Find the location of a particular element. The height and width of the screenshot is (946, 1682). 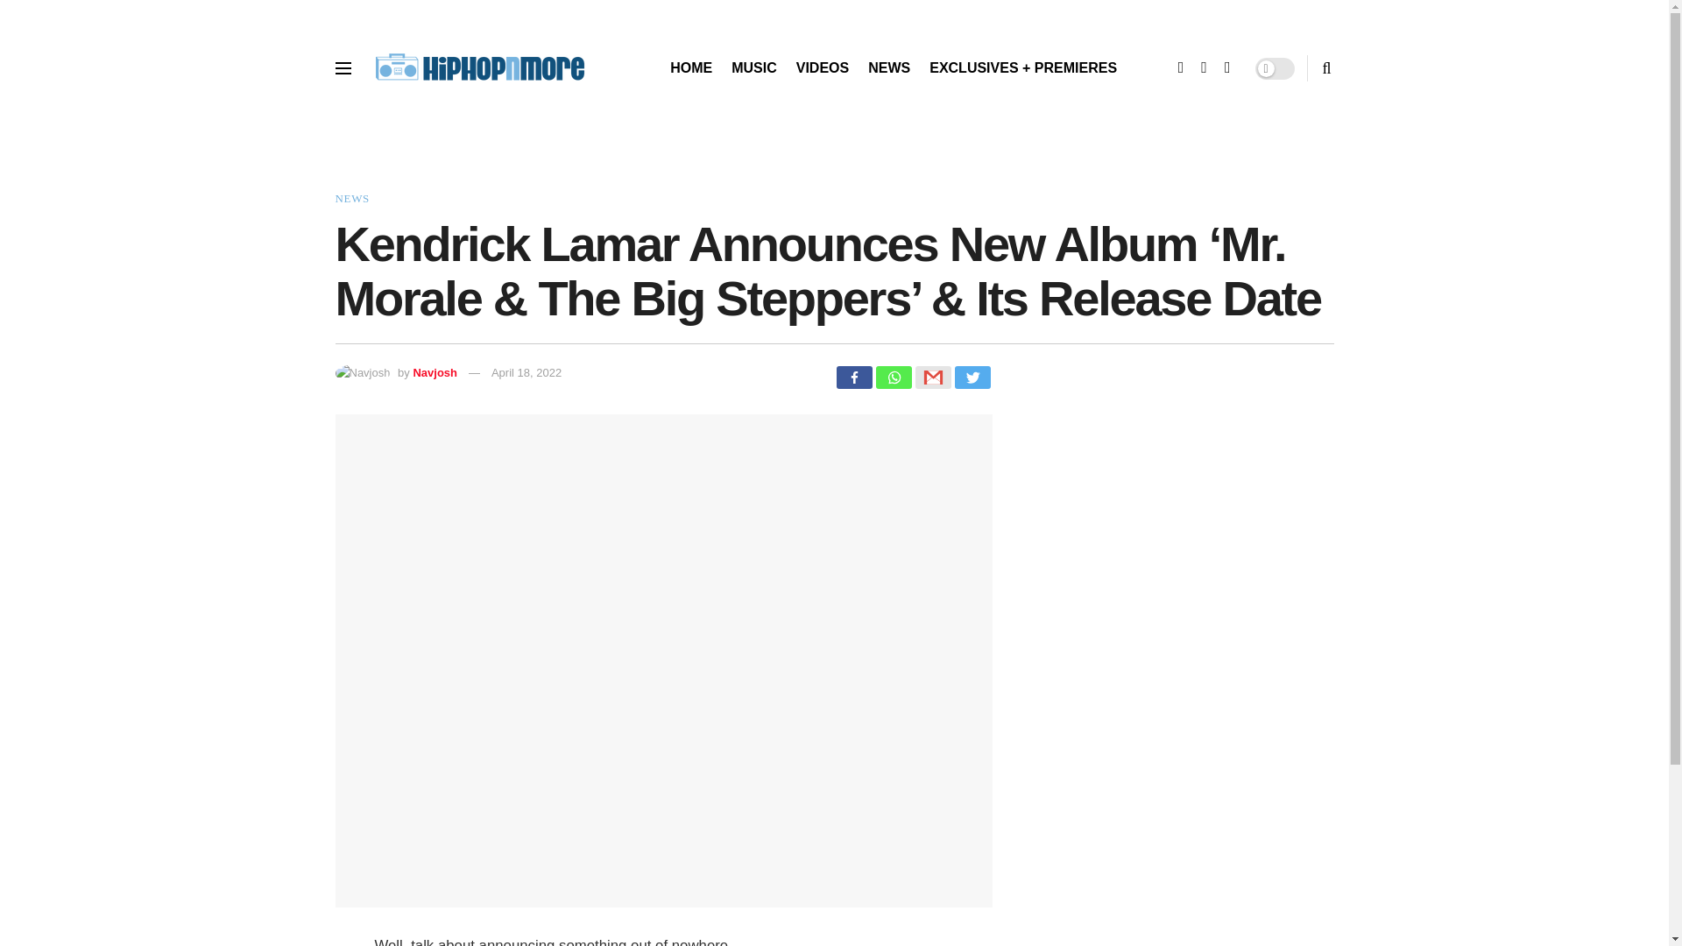

NEWS is located at coordinates (888, 67).